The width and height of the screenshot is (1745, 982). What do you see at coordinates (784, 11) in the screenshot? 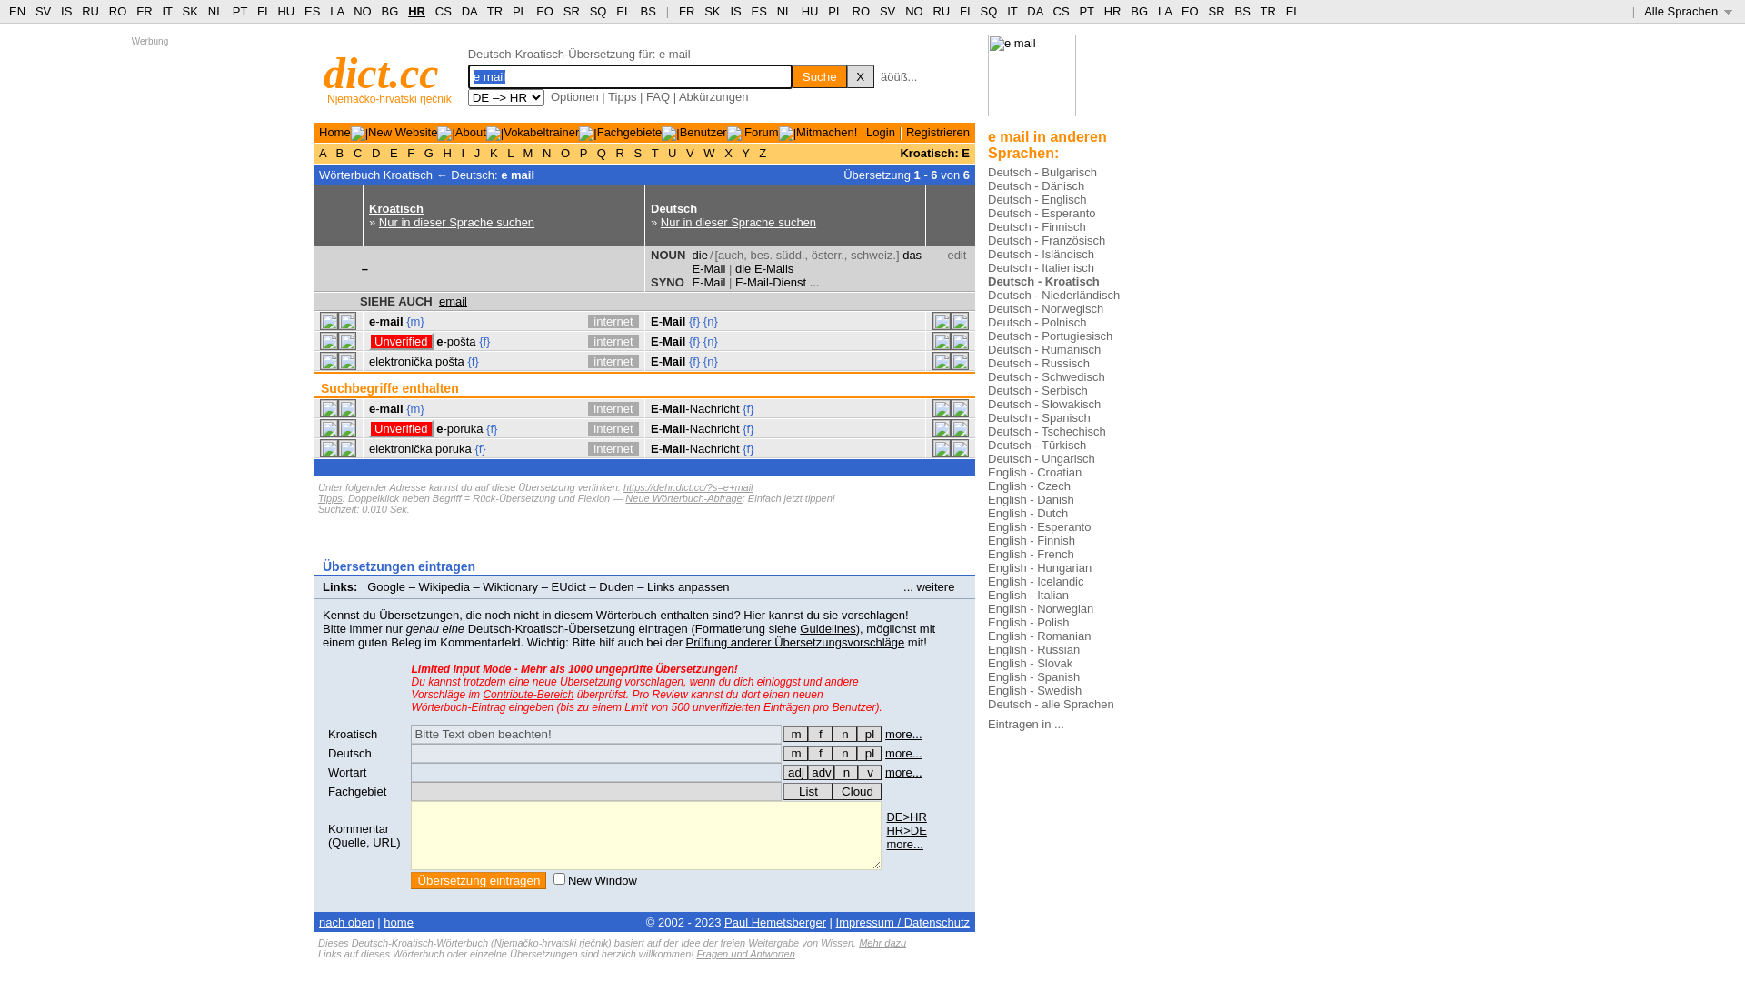
I see `NL` at bounding box center [784, 11].